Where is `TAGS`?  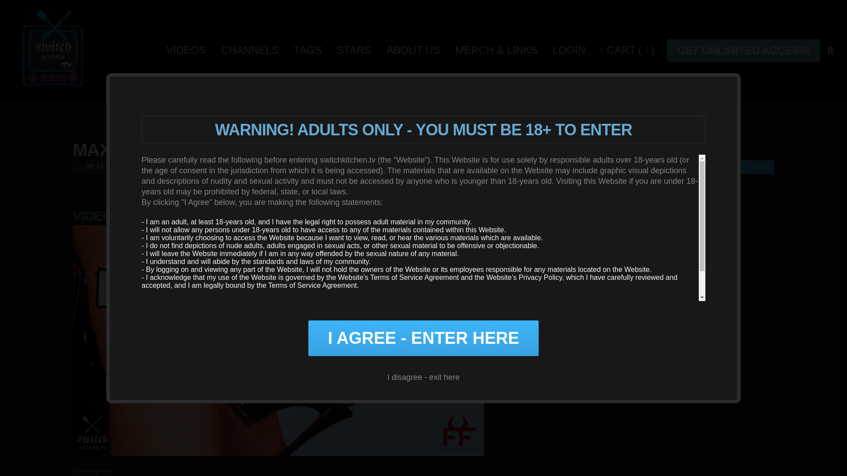 TAGS is located at coordinates (308, 50).